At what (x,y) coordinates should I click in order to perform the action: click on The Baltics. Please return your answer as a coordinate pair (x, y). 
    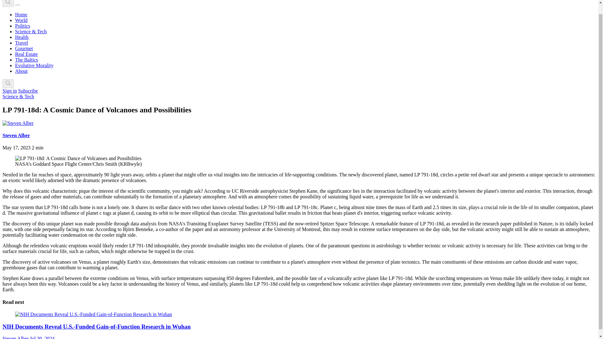
    Looking at the image, I should click on (26, 60).